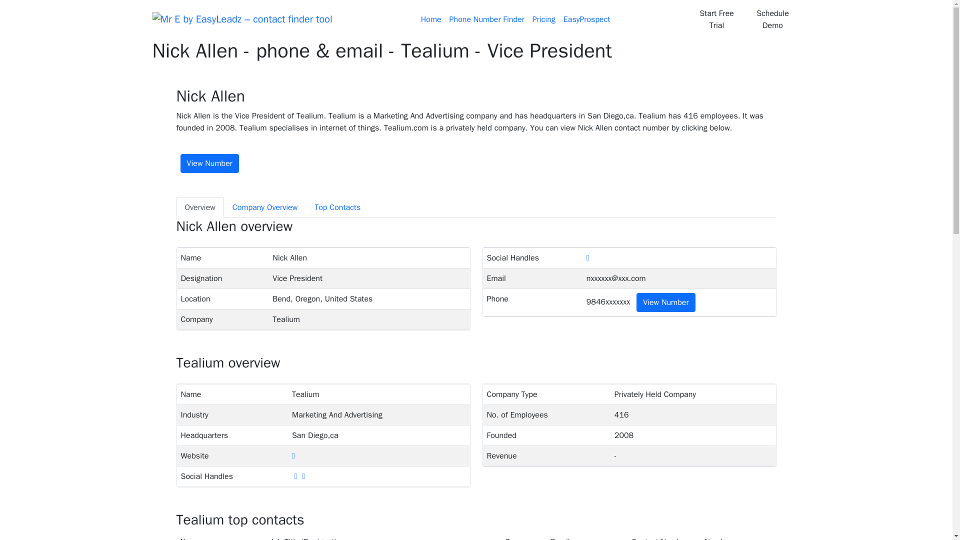 The image size is (960, 540). What do you see at coordinates (487, 19) in the screenshot?
I see `Phone Number Finder` at bounding box center [487, 19].